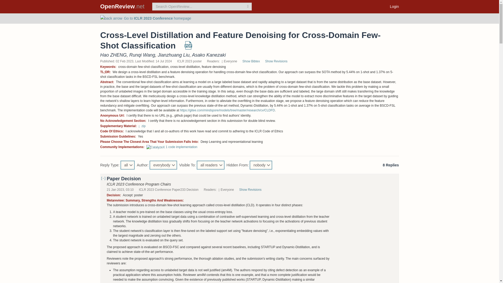 The image size is (503, 283). Describe the element at coordinates (209, 55) in the screenshot. I see `Asako Kanezaki` at that location.